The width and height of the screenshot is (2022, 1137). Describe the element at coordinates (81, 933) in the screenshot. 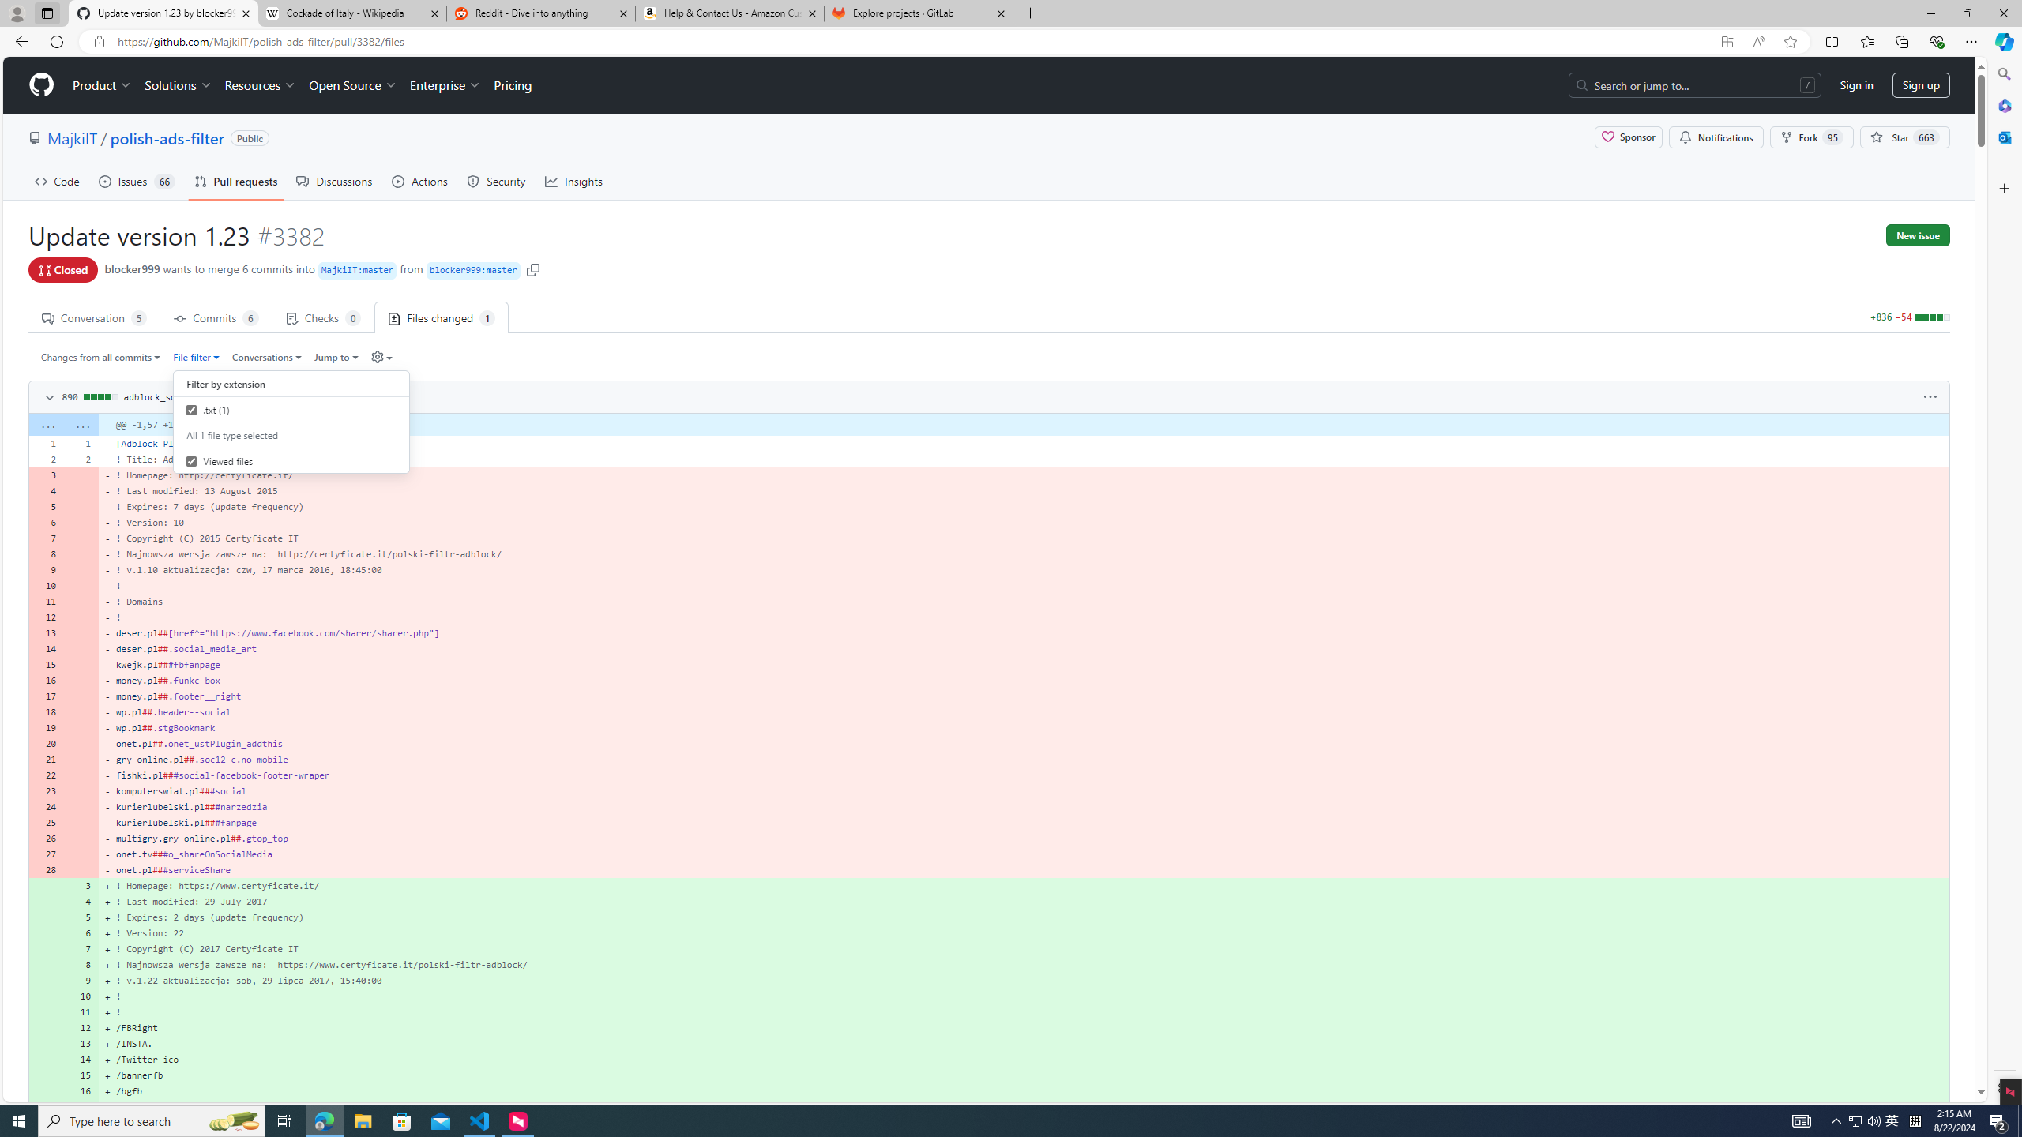

I see `6` at that location.